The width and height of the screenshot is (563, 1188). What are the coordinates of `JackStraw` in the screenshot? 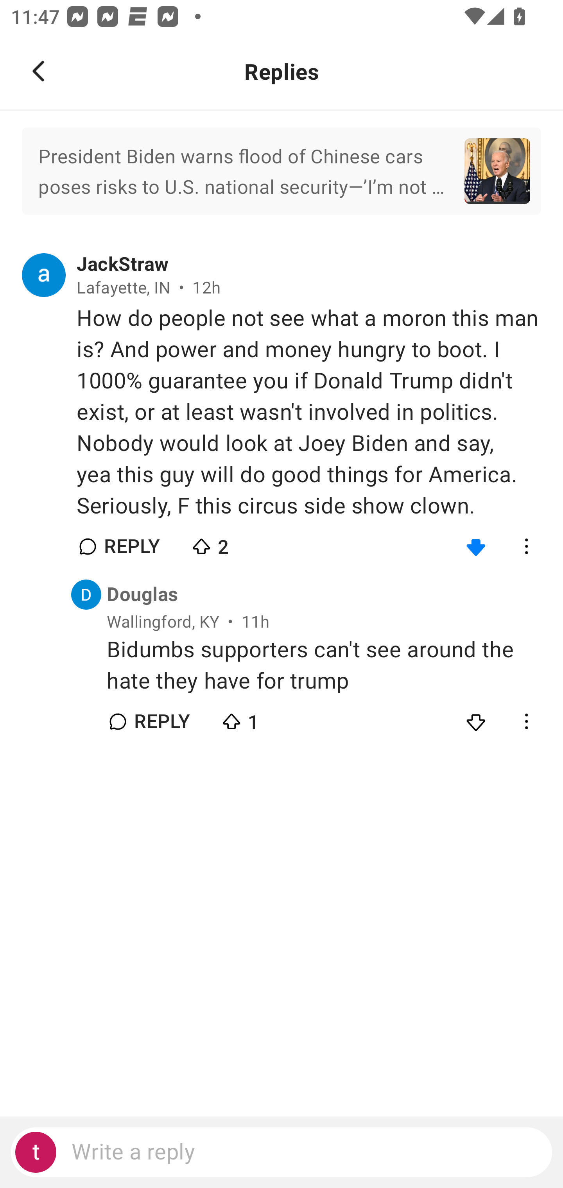 It's located at (123, 264).